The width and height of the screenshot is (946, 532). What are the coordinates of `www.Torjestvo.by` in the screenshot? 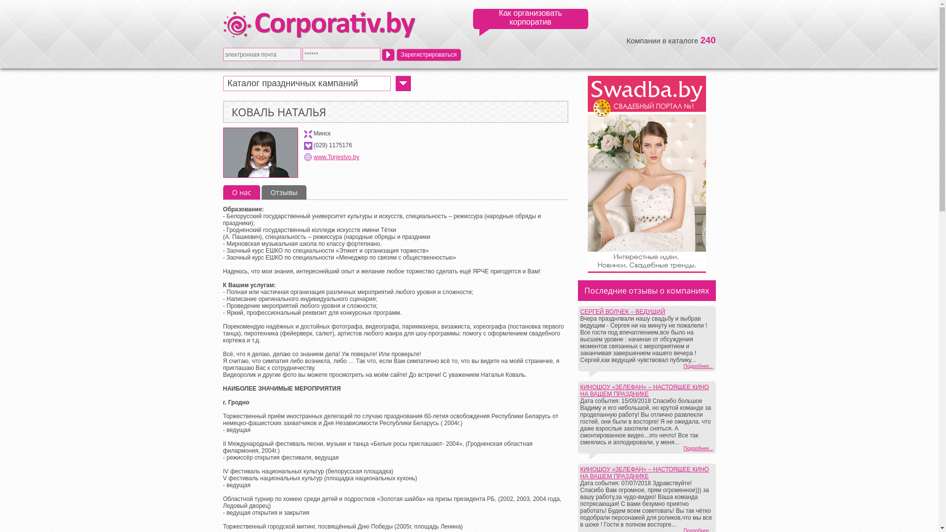 It's located at (336, 157).